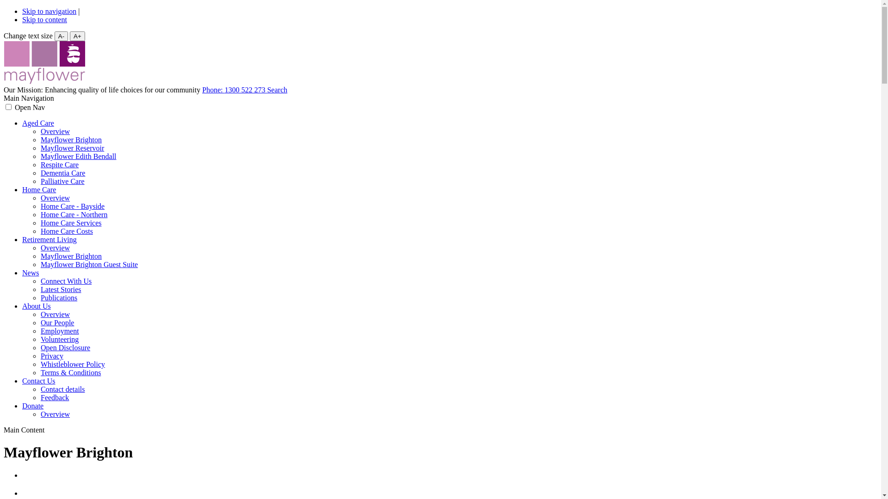 This screenshot has height=499, width=888. Describe the element at coordinates (71, 256) in the screenshot. I see `Mayflower Brighton` at that location.